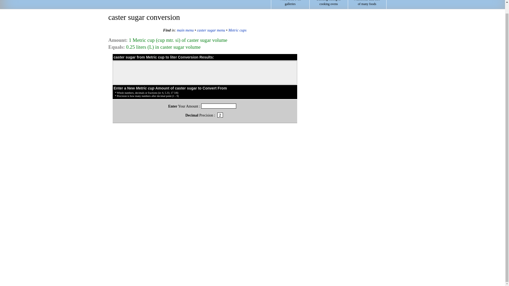 The width and height of the screenshot is (509, 286). I want to click on Metric cups, so click(238, 30).